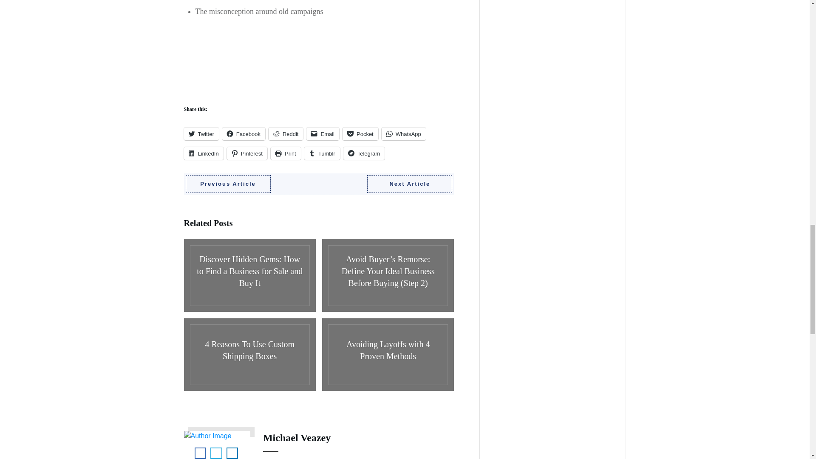 Image resolution: width=816 pixels, height=459 pixels. I want to click on Click to share on Twitter, so click(201, 134).